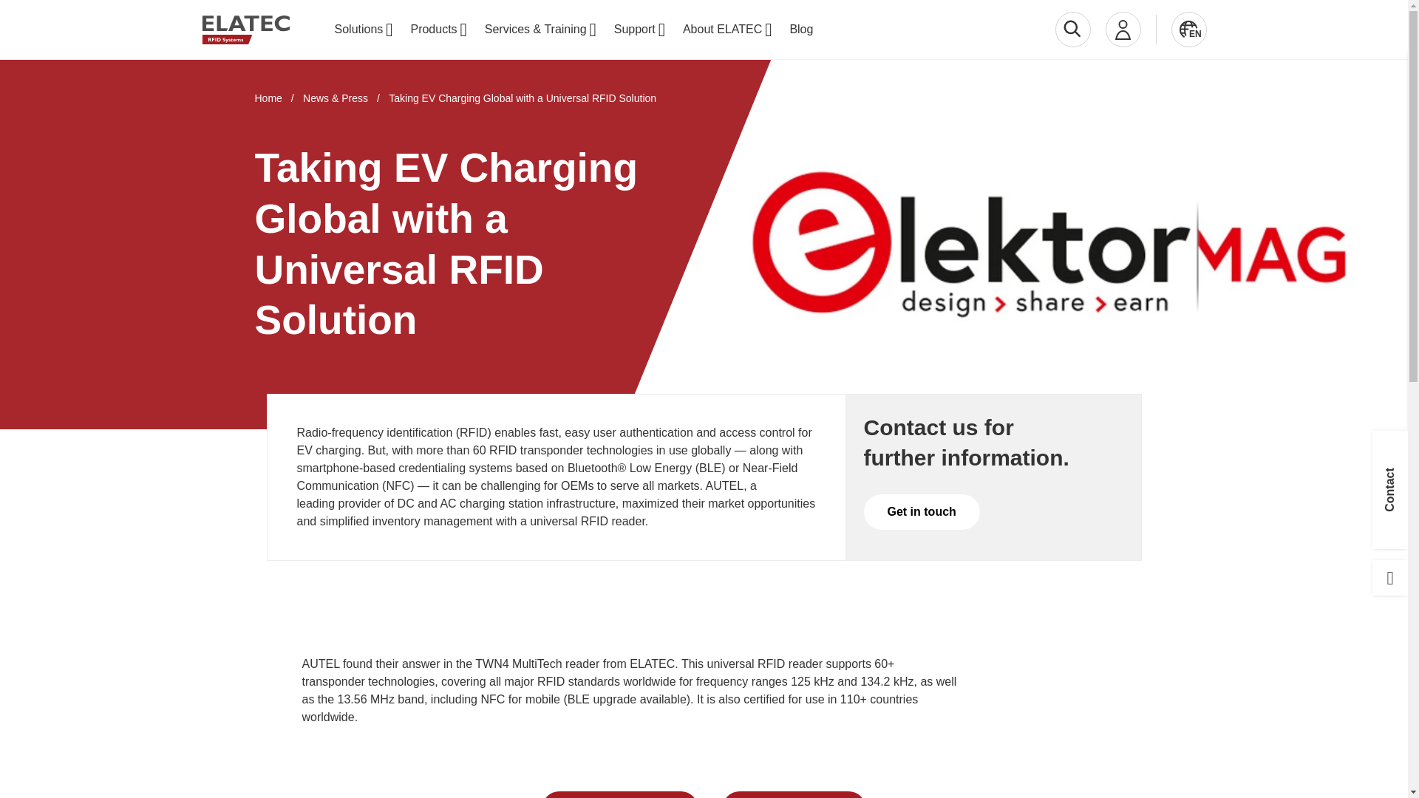 The height and width of the screenshot is (798, 1419). Describe the element at coordinates (1190, 30) in the screenshot. I see `EN` at that location.